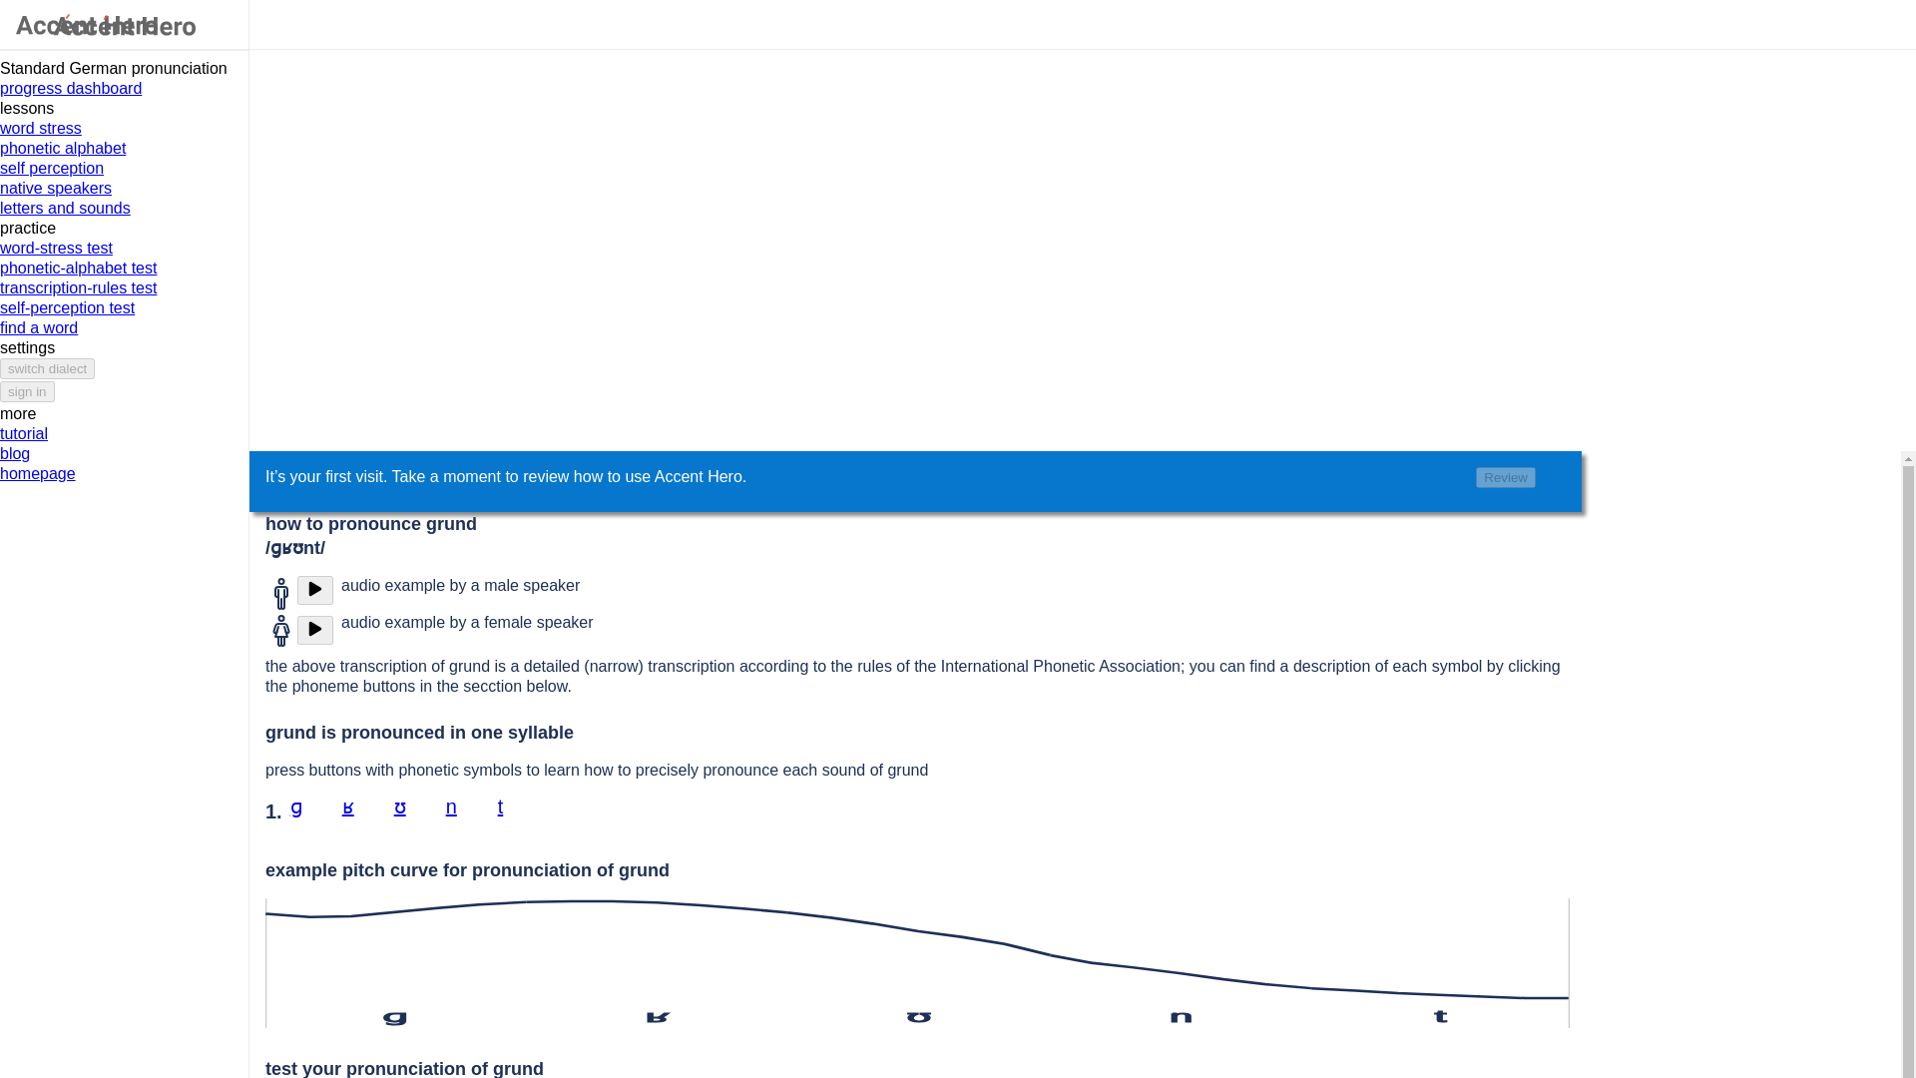 This screenshot has height=1078, width=1916. Describe the element at coordinates (124, 168) in the screenshot. I see `Learn how to evaluate your accent` at that location.